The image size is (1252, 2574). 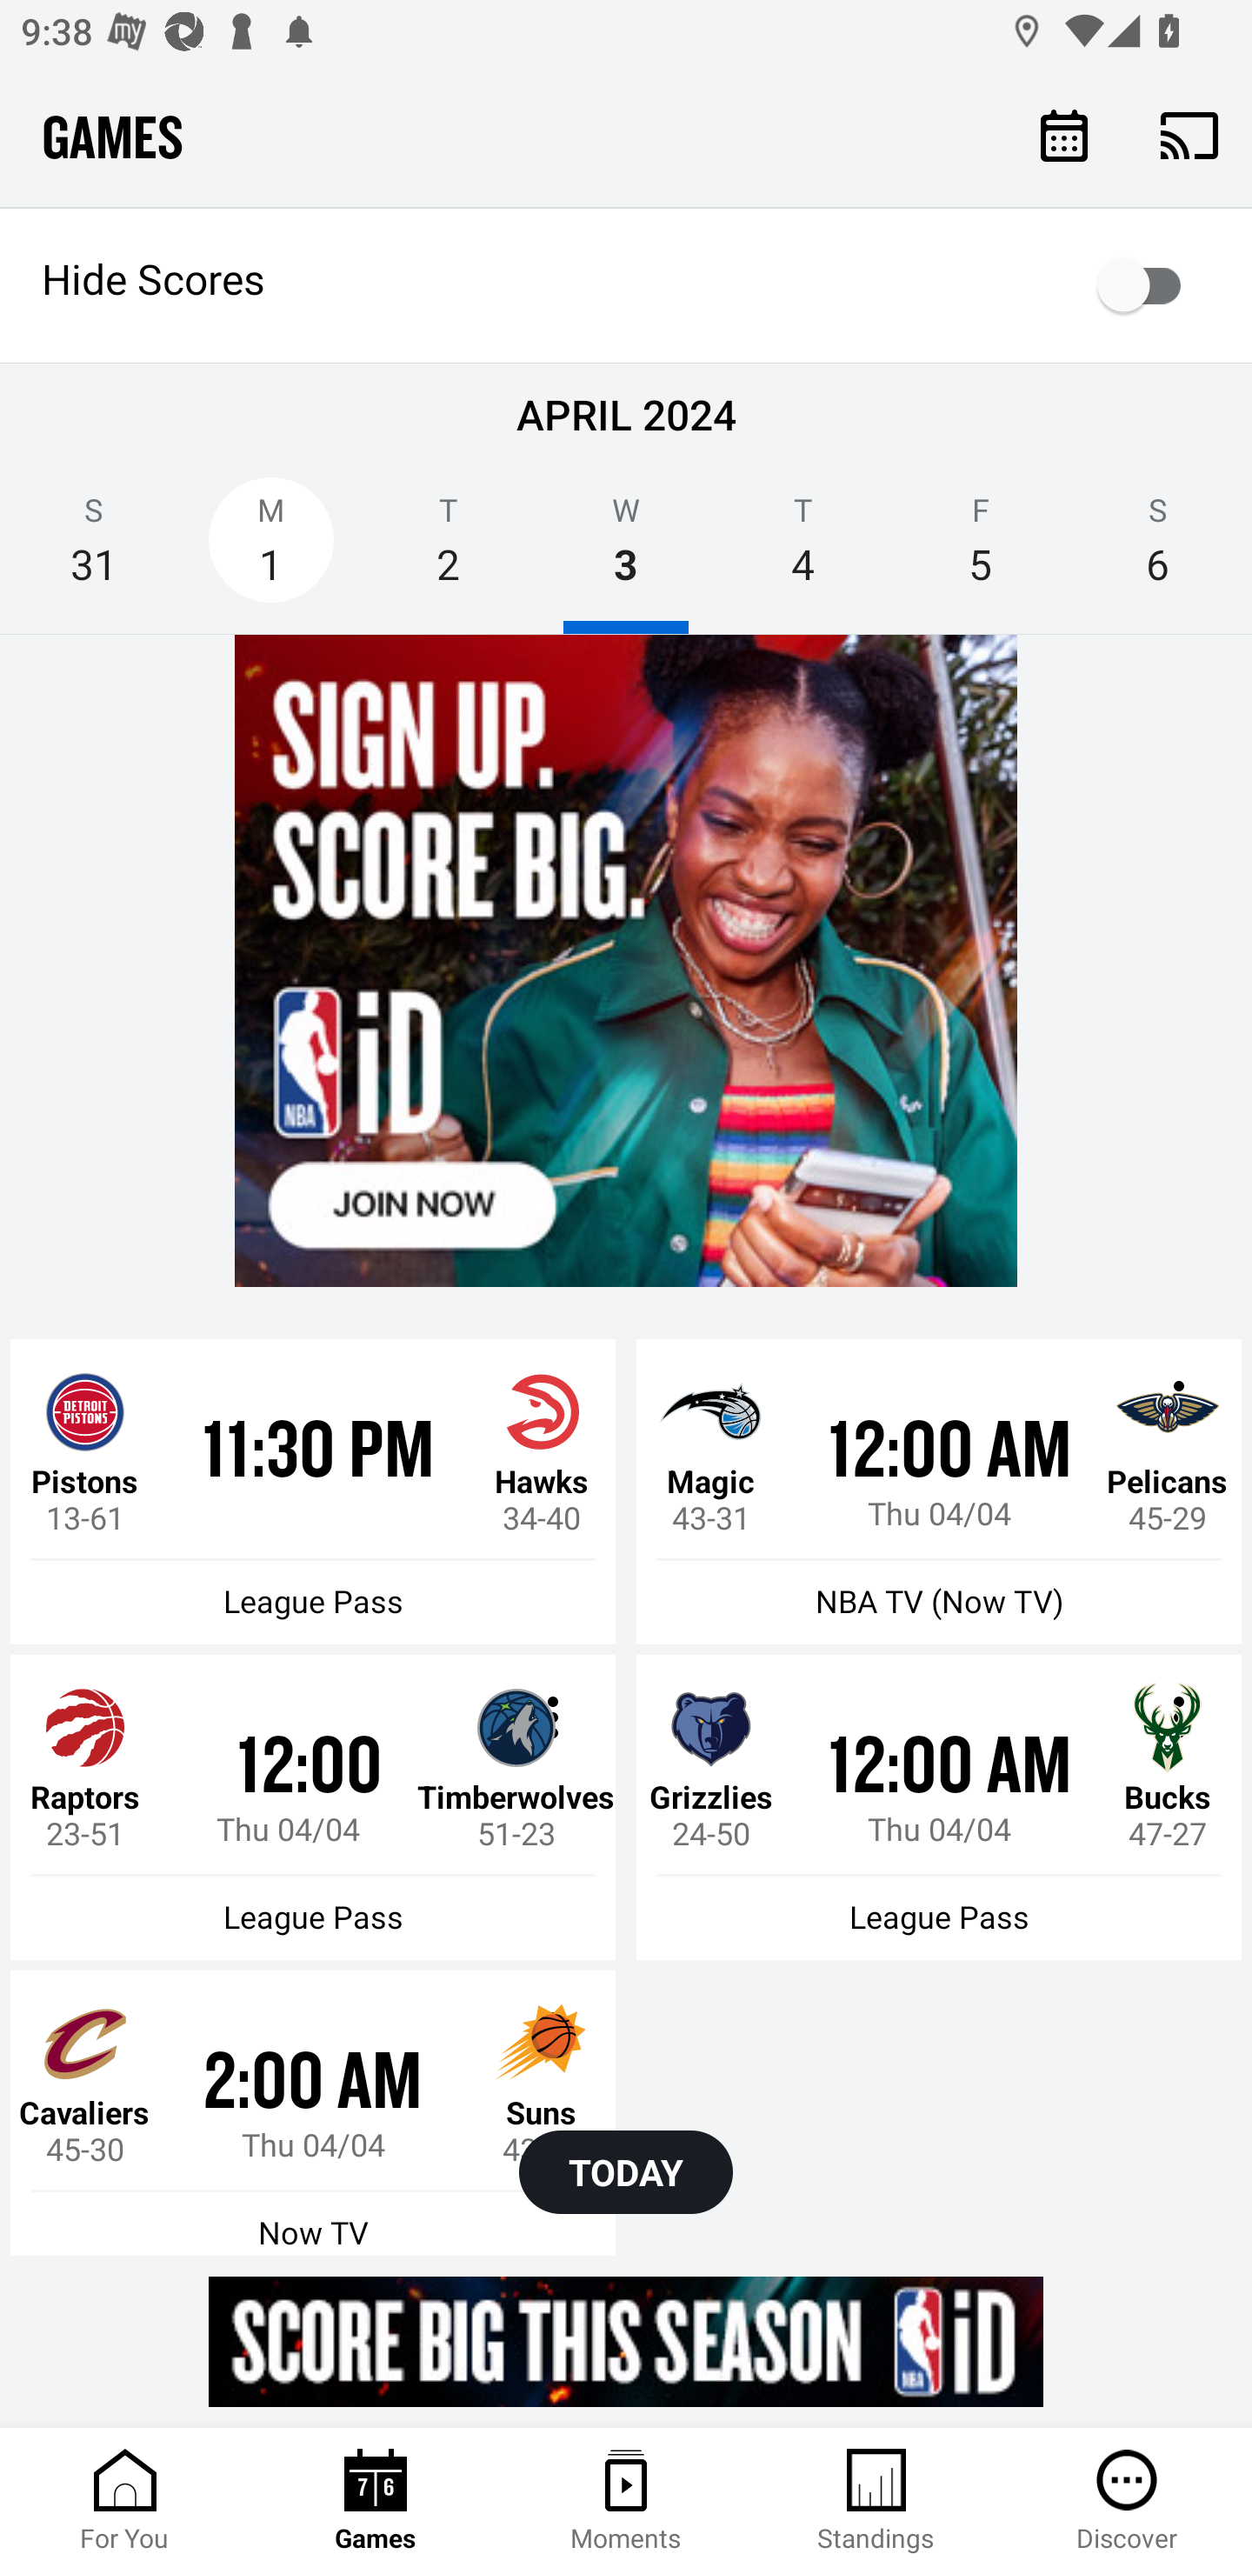 I want to click on W 3, so click(x=626, y=550).